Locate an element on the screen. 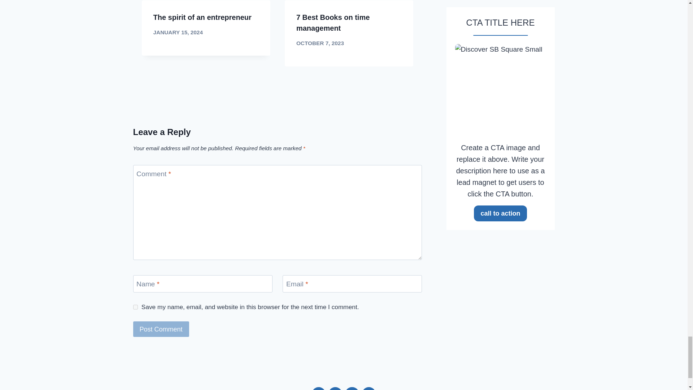 The width and height of the screenshot is (693, 390). The spirit of an entrepreneur is located at coordinates (202, 17).